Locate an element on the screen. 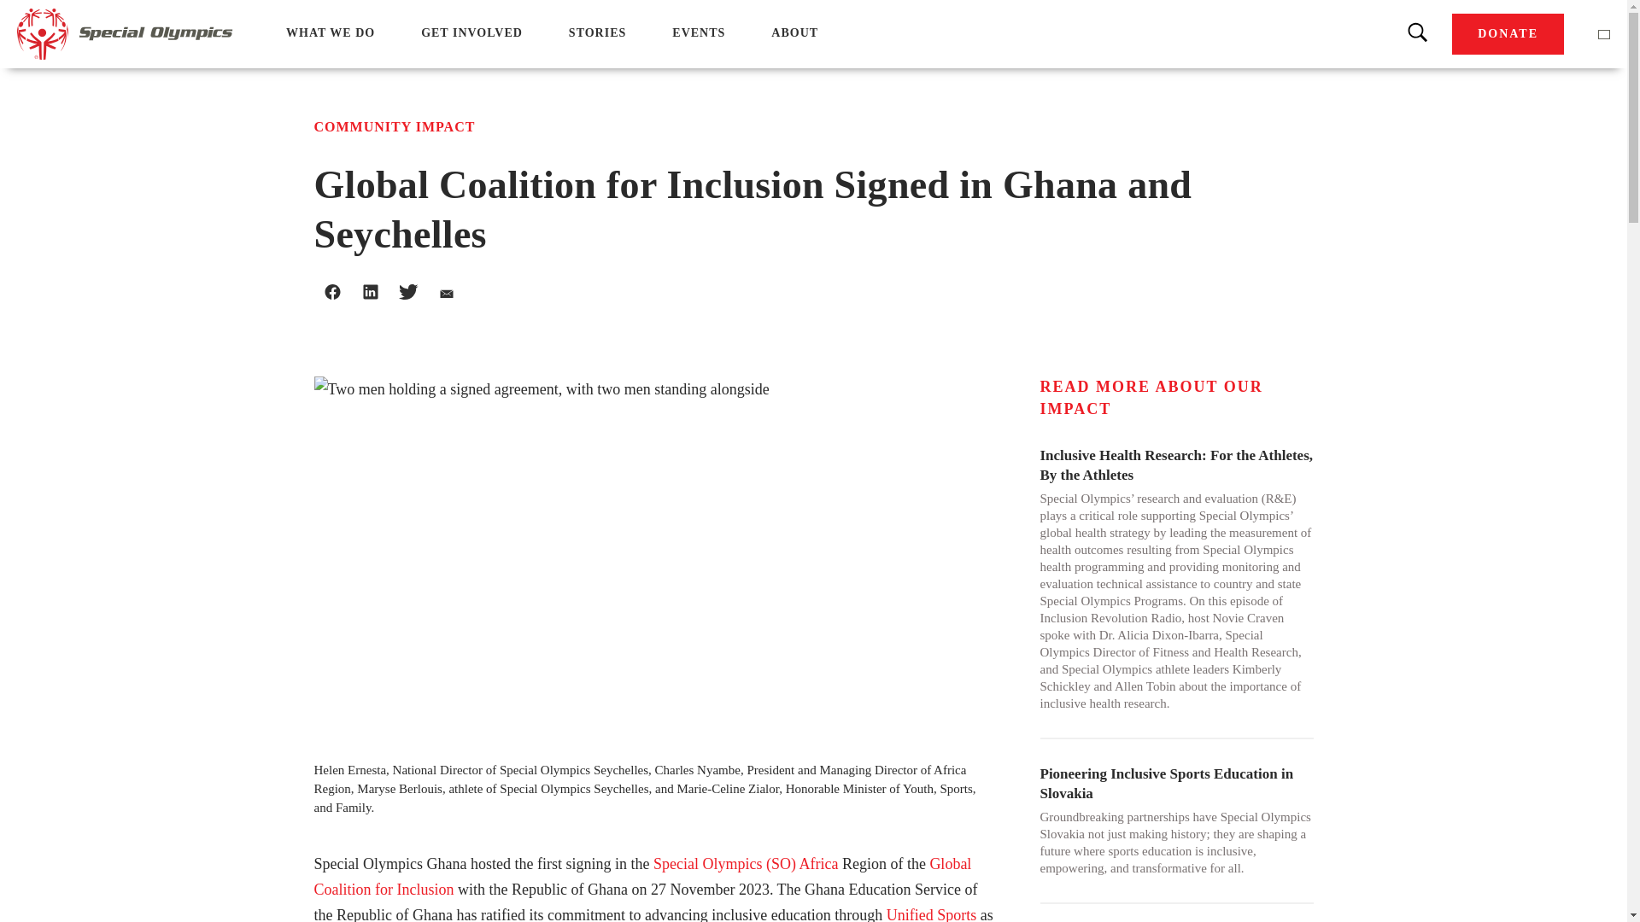 This screenshot has width=1640, height=922. STORIES is located at coordinates (598, 32).